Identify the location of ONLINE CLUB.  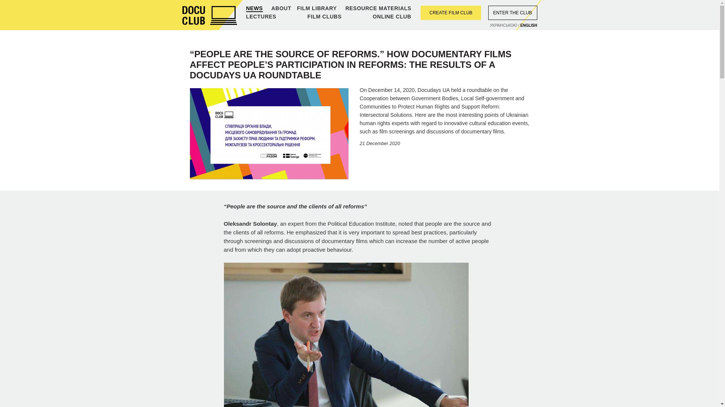
(392, 17).